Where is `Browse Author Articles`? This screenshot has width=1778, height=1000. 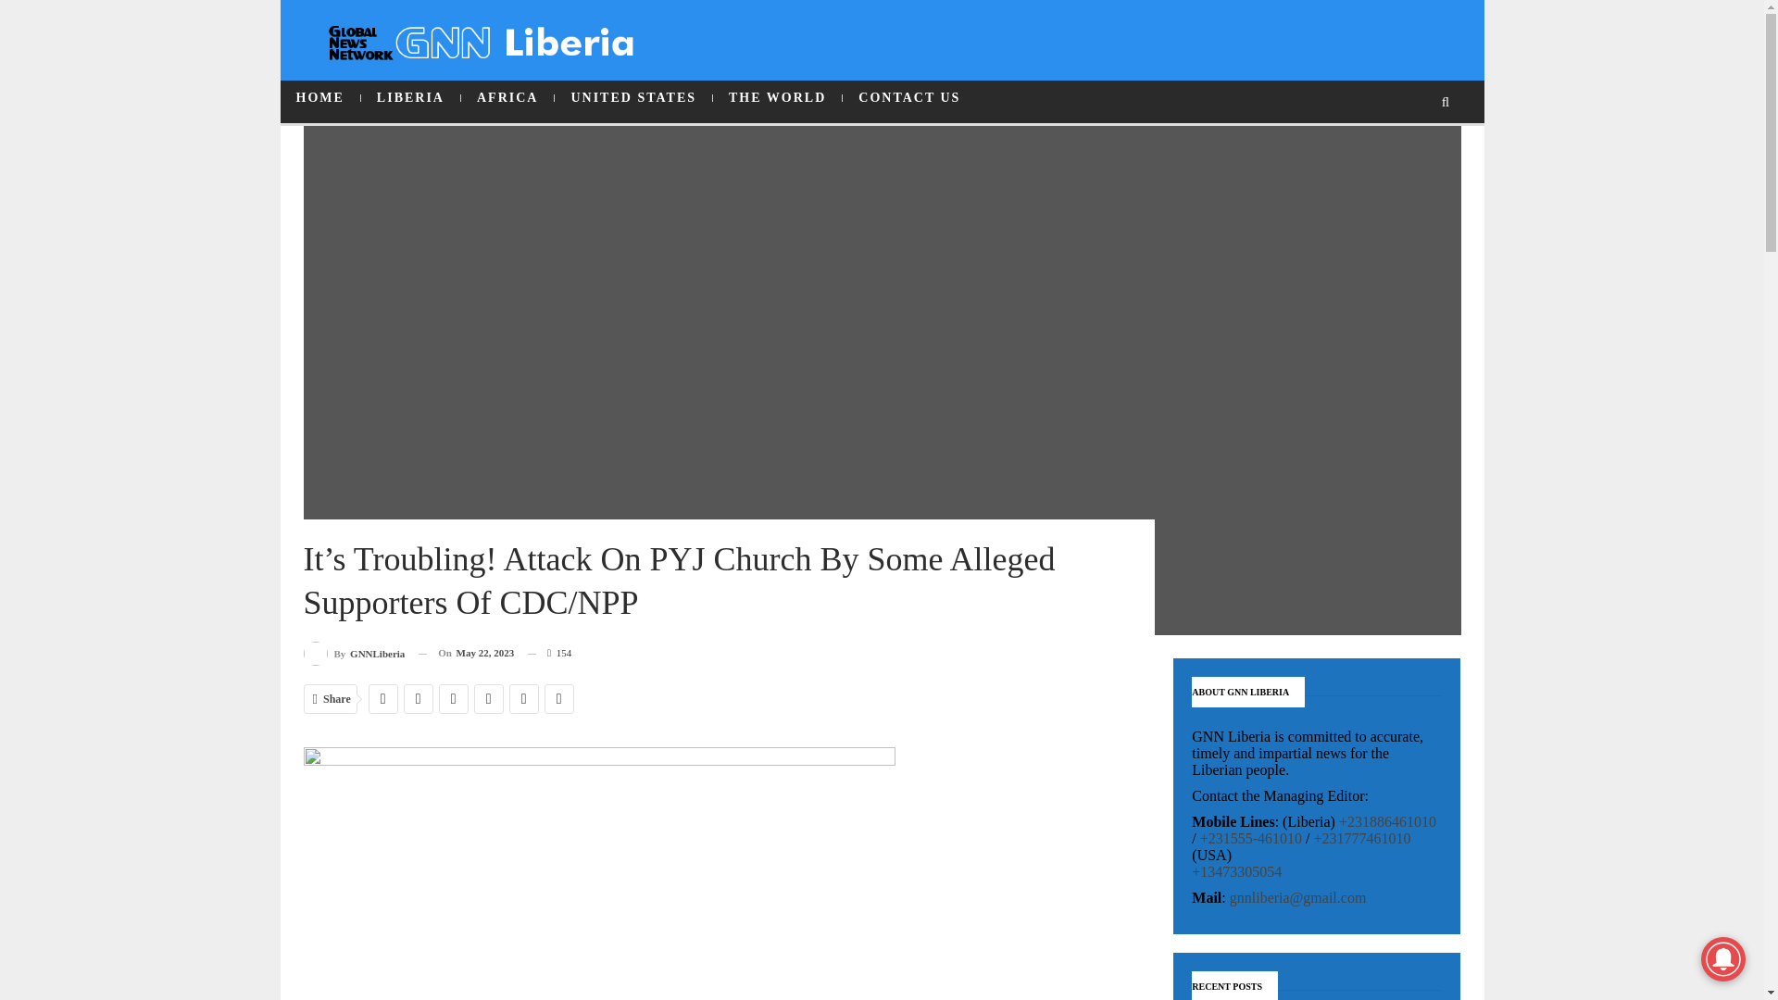
Browse Author Articles is located at coordinates (354, 654).